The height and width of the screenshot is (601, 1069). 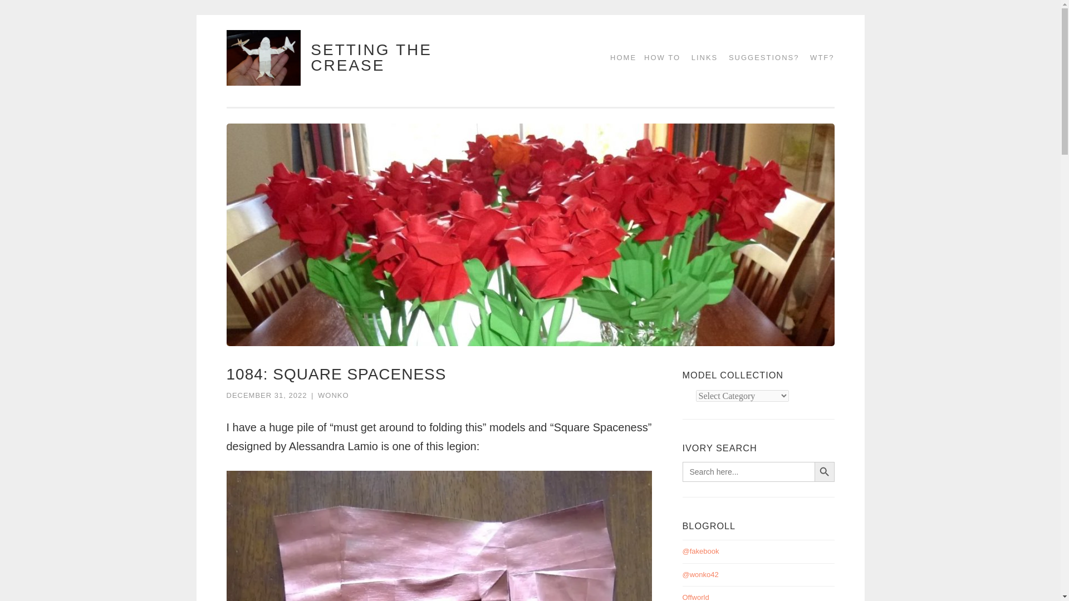 What do you see at coordinates (823, 472) in the screenshot?
I see `SEARCH BUTTON` at bounding box center [823, 472].